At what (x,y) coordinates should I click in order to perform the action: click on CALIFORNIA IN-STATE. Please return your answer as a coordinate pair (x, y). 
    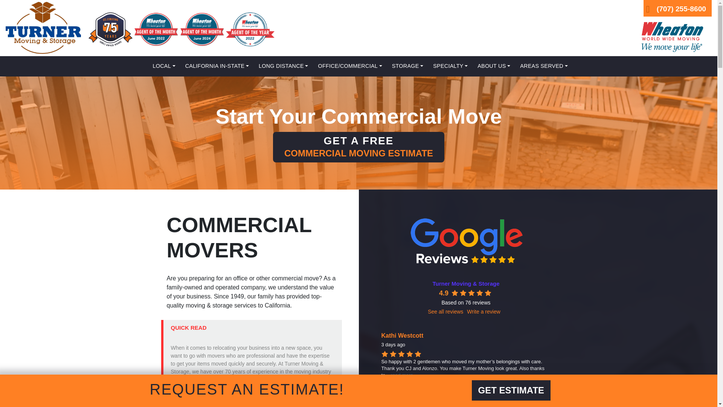
    Looking at the image, I should click on (217, 66).